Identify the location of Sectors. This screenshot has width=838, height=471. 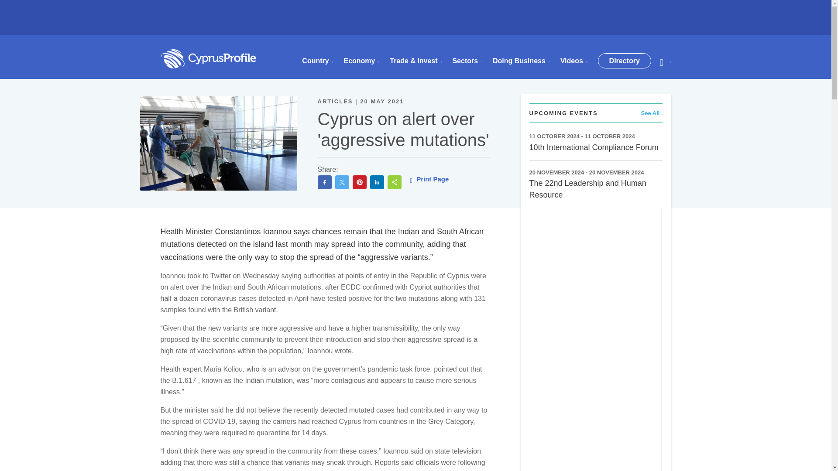
(467, 61).